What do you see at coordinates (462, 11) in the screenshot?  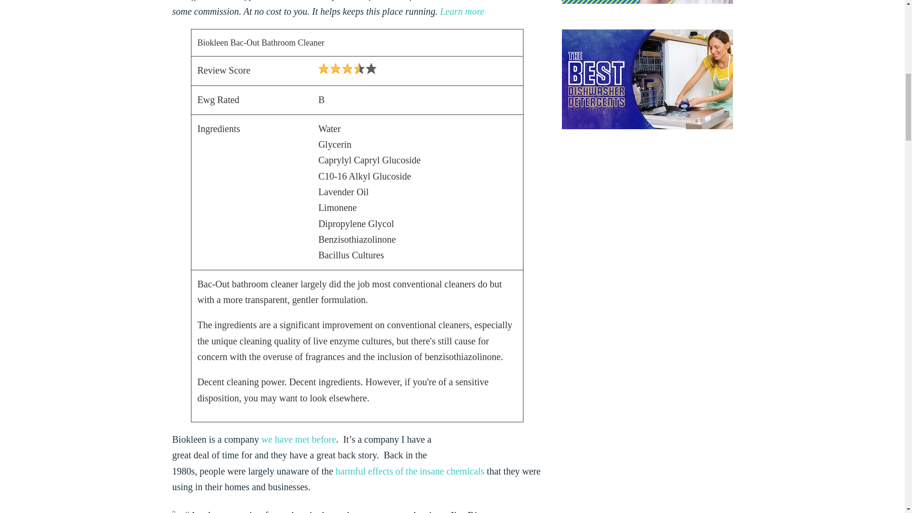 I see `Learn more` at bounding box center [462, 11].